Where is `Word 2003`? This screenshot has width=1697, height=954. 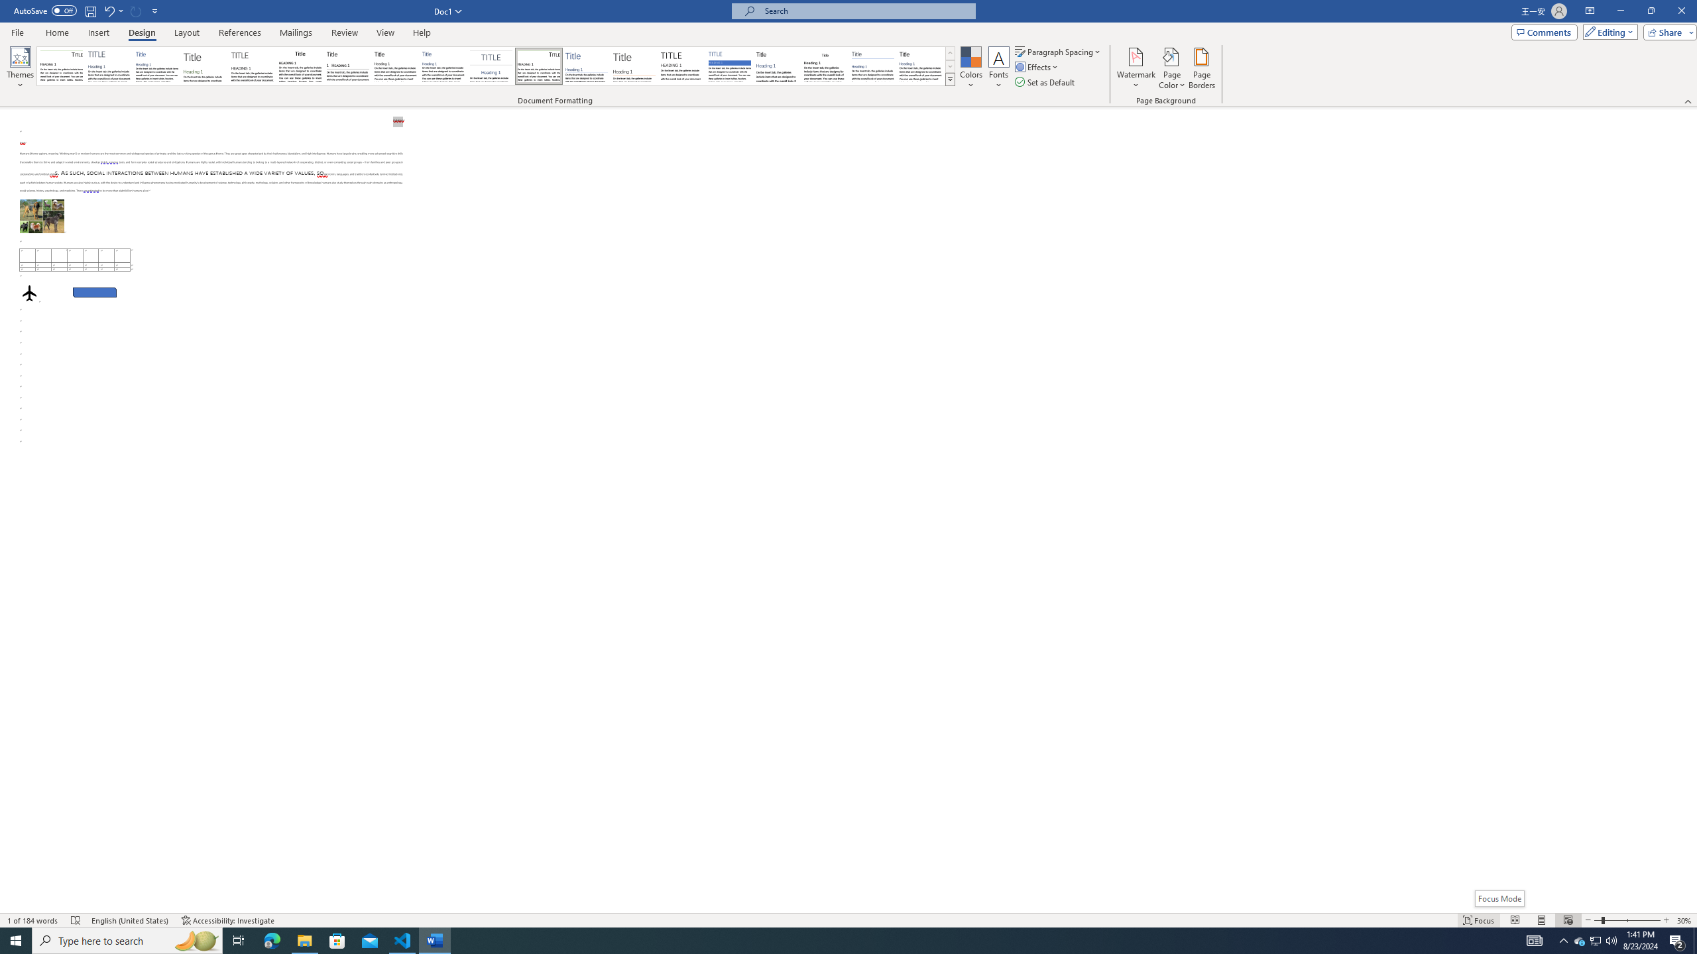
Word 2003 is located at coordinates (825, 66).